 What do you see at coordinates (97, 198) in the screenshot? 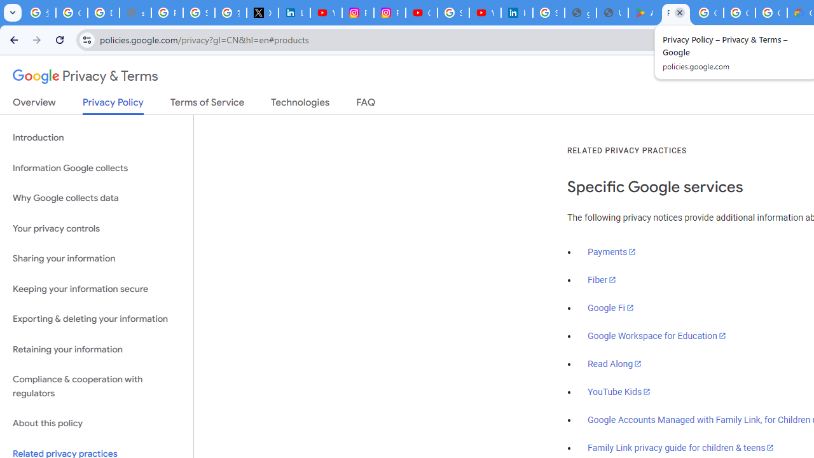
I see `Why Google collects data` at bounding box center [97, 198].